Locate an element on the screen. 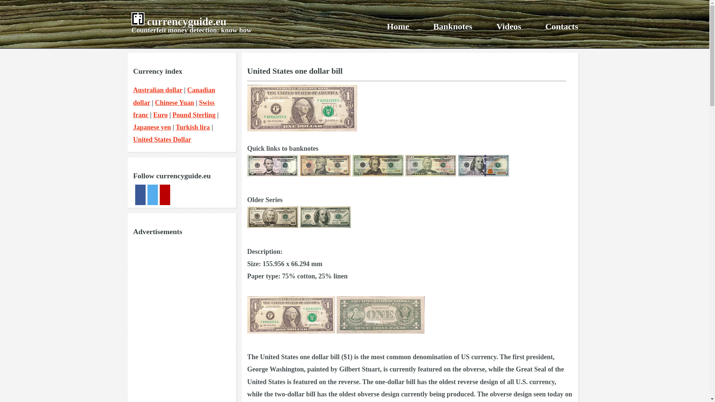 The height and width of the screenshot is (402, 715). Contacts is located at coordinates (561, 26).